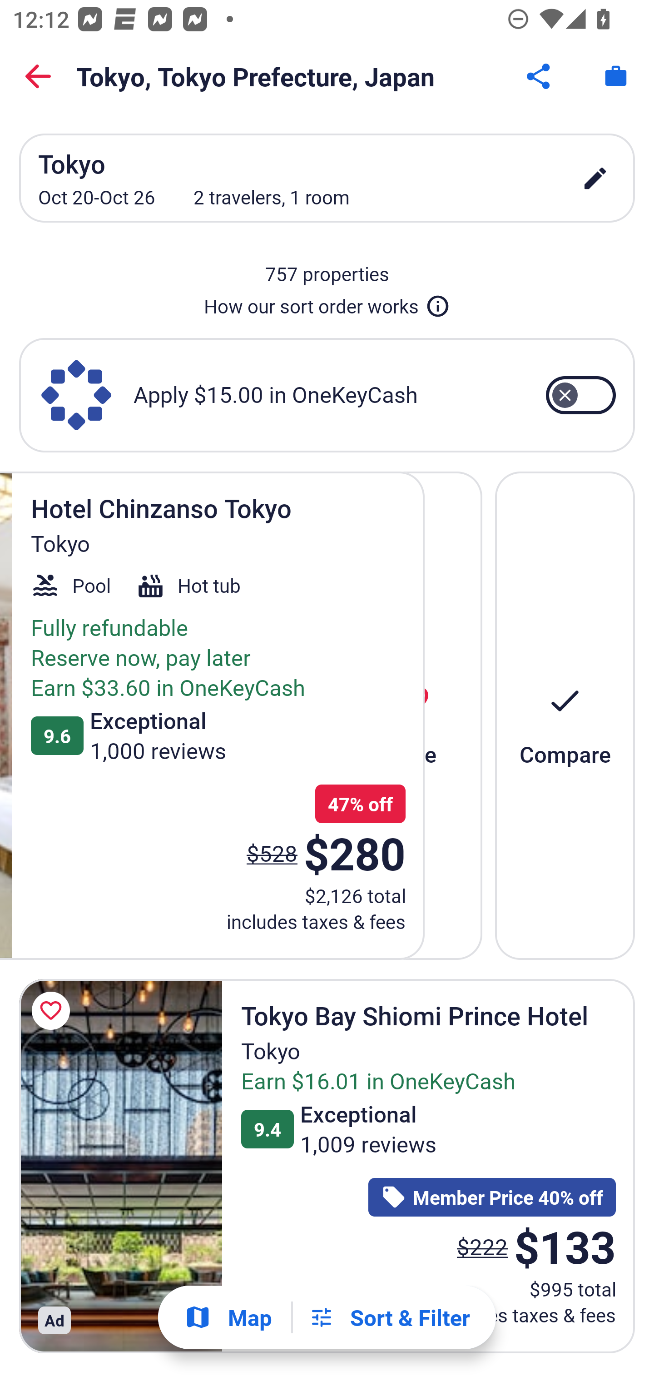 Image resolution: width=654 pixels, height=1381 pixels. Describe the element at coordinates (389, 1317) in the screenshot. I see `Filters Sort & Filter Filters Button` at that location.